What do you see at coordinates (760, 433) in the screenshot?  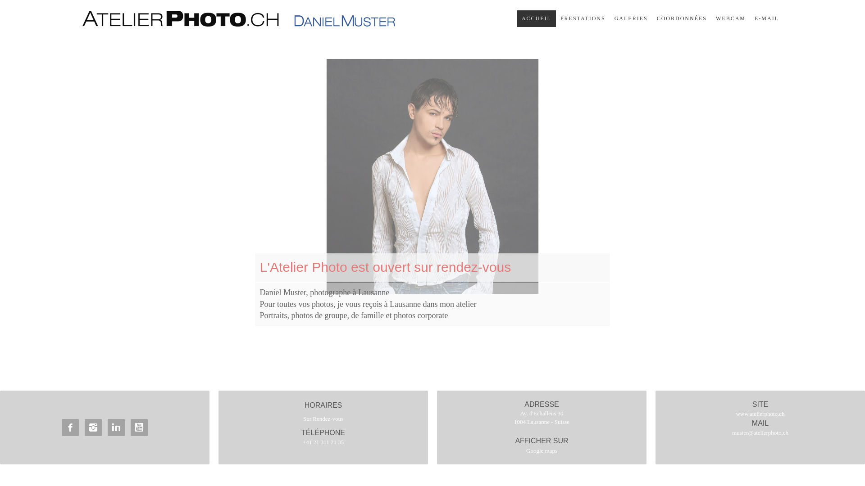 I see `muster@atelierphoto.ch` at bounding box center [760, 433].